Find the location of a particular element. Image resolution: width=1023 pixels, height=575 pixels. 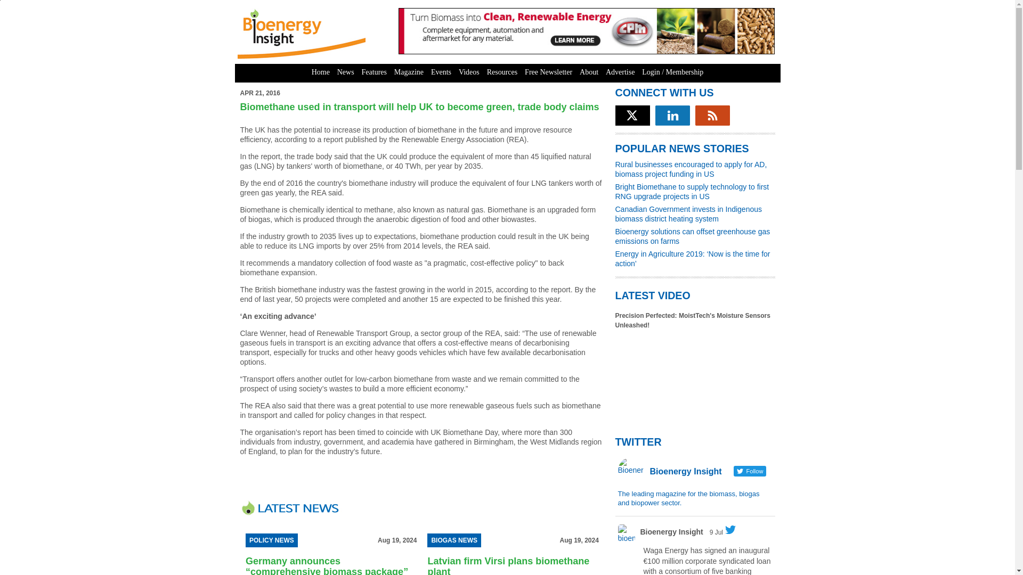

Videos is located at coordinates (469, 72).